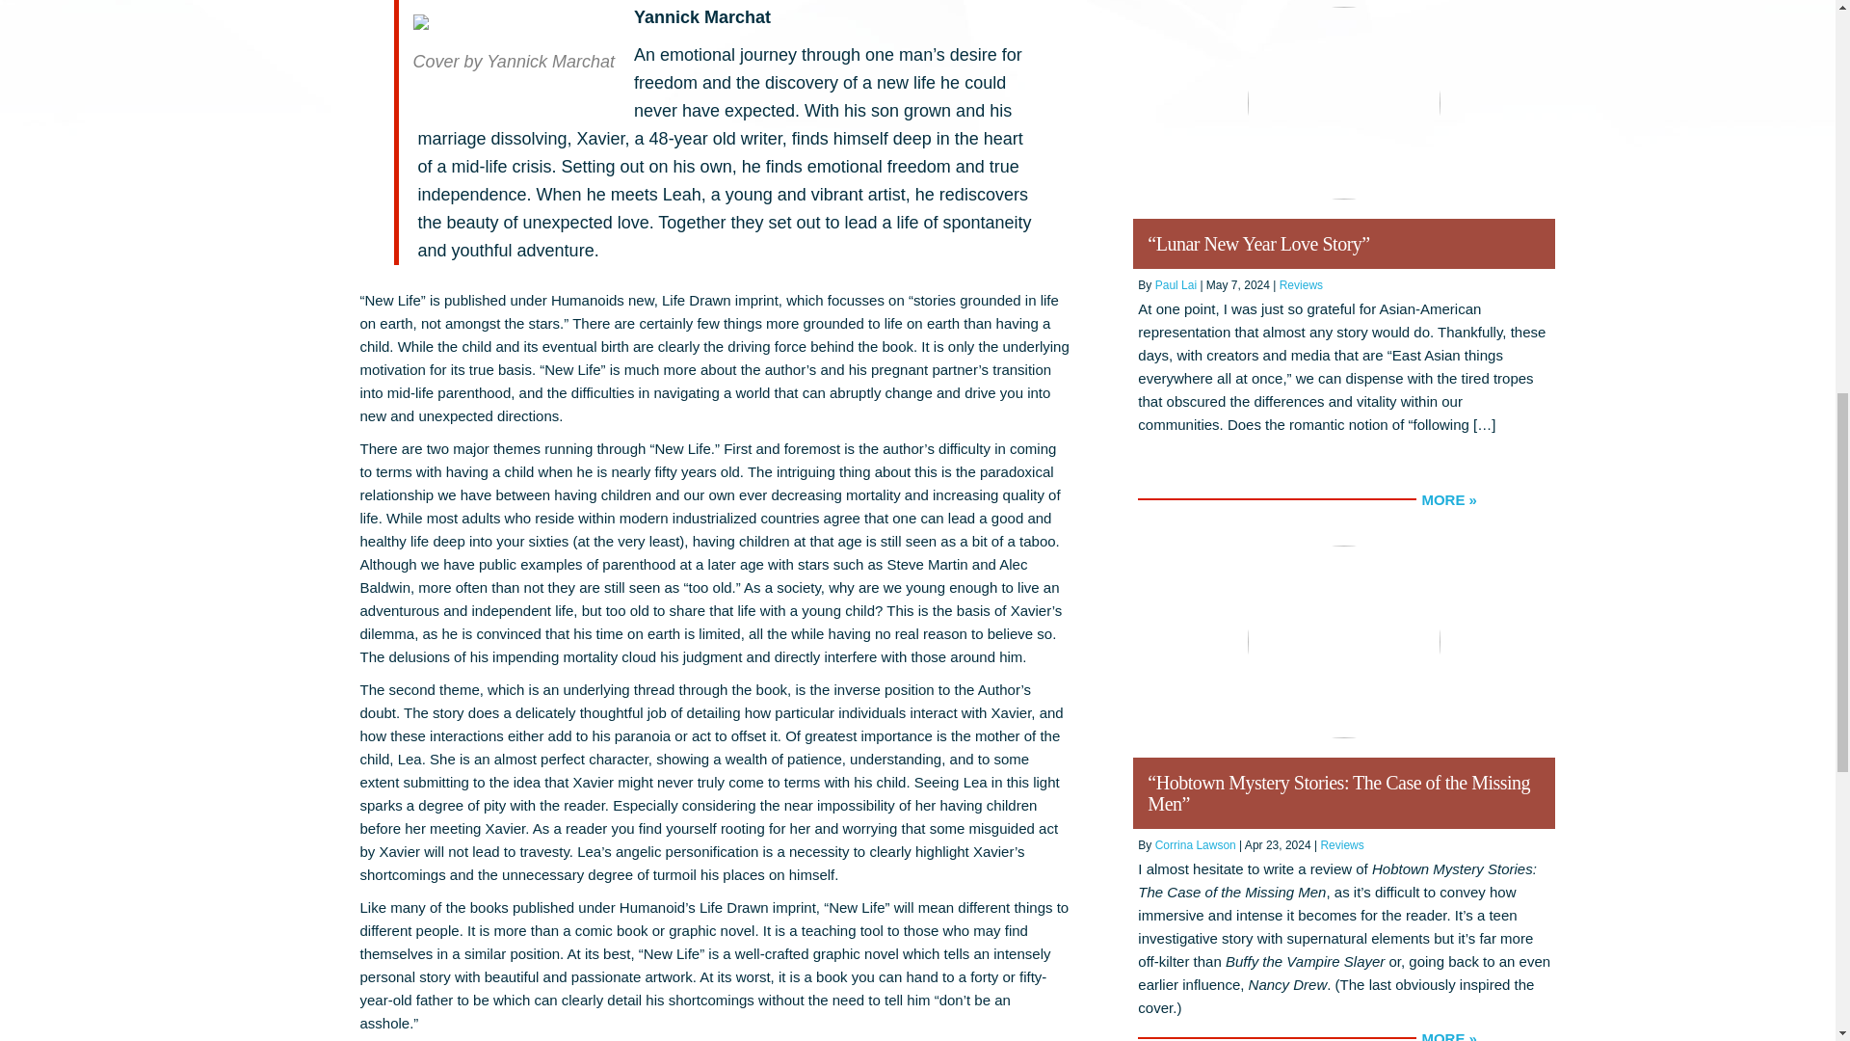 The height and width of the screenshot is (1041, 1850). I want to click on Posts by Paul Lai, so click(1176, 285).